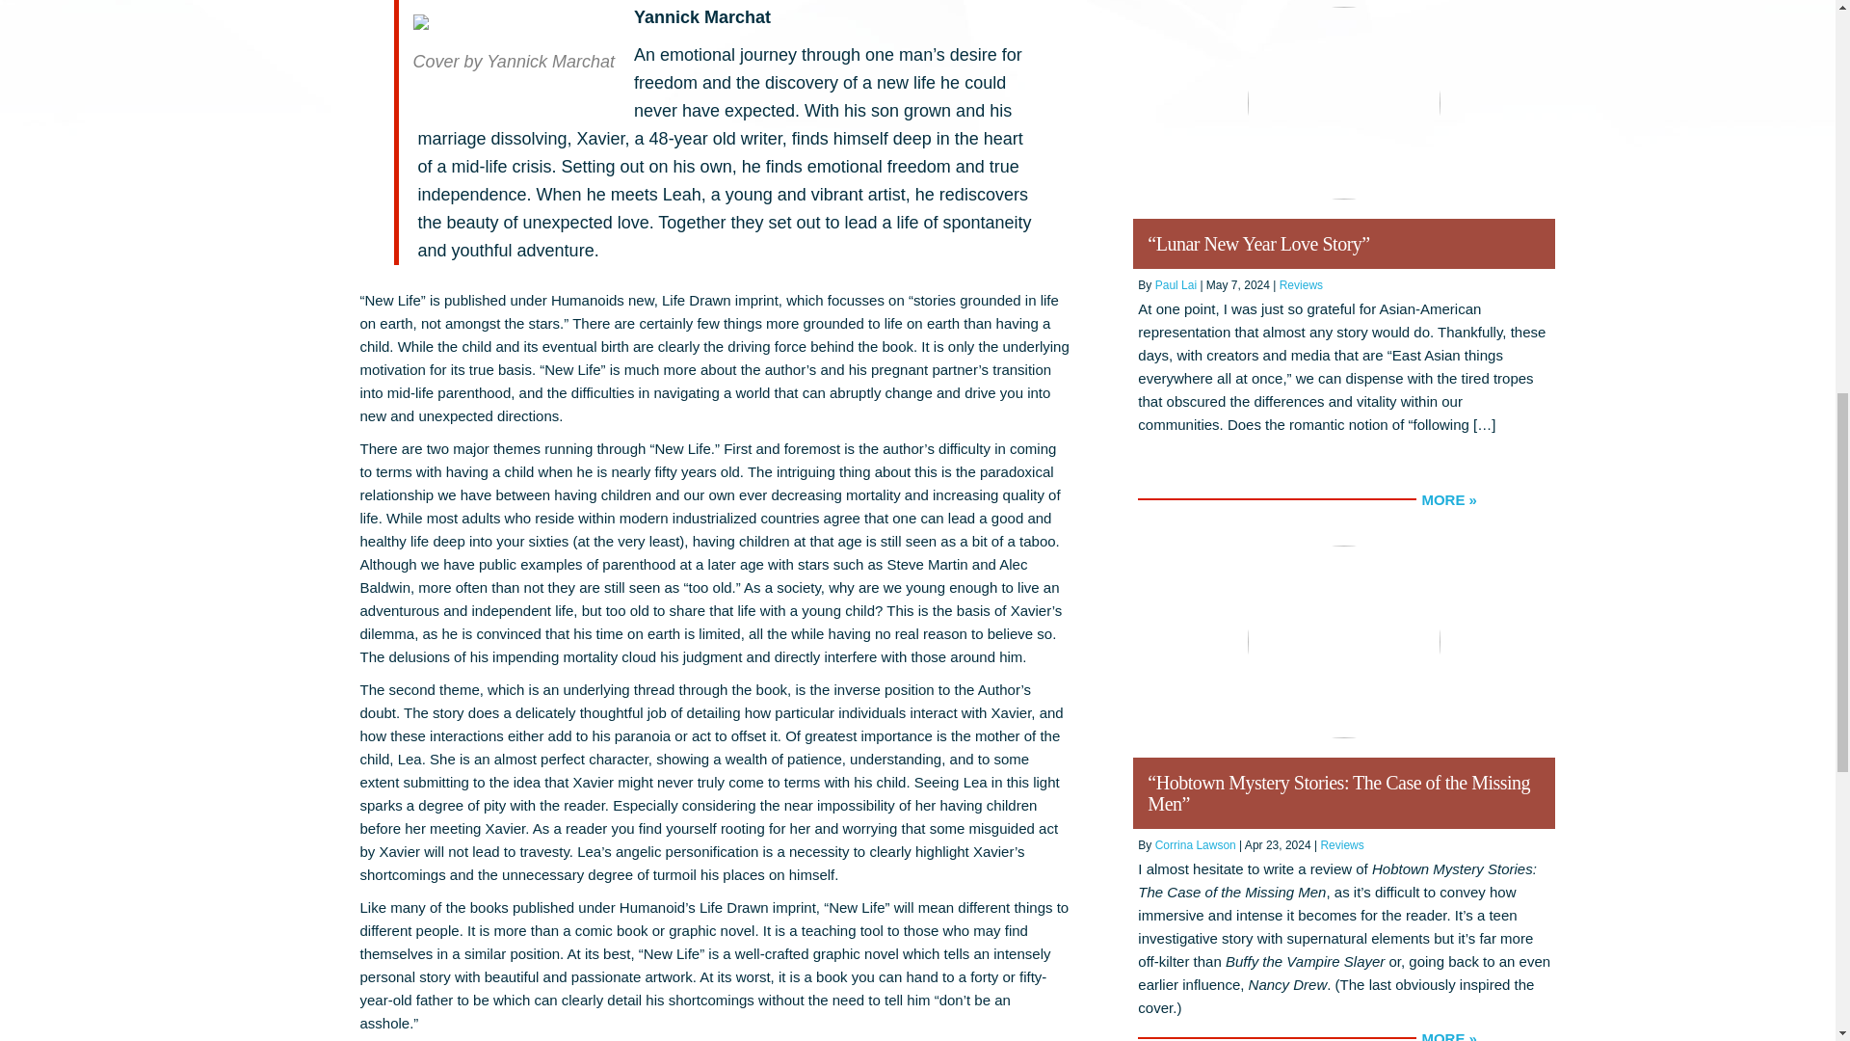 The height and width of the screenshot is (1041, 1850). I want to click on Posts by Paul Lai, so click(1176, 285).